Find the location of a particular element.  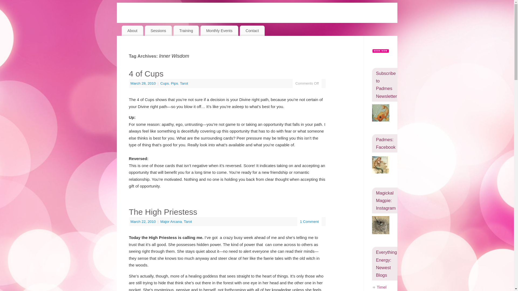

Tarot is located at coordinates (184, 84).